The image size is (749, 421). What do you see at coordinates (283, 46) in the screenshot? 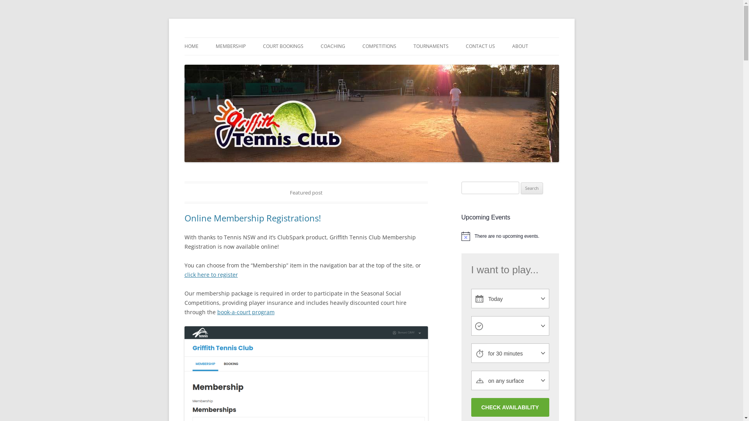
I see `COURT BOOKINGS` at bounding box center [283, 46].